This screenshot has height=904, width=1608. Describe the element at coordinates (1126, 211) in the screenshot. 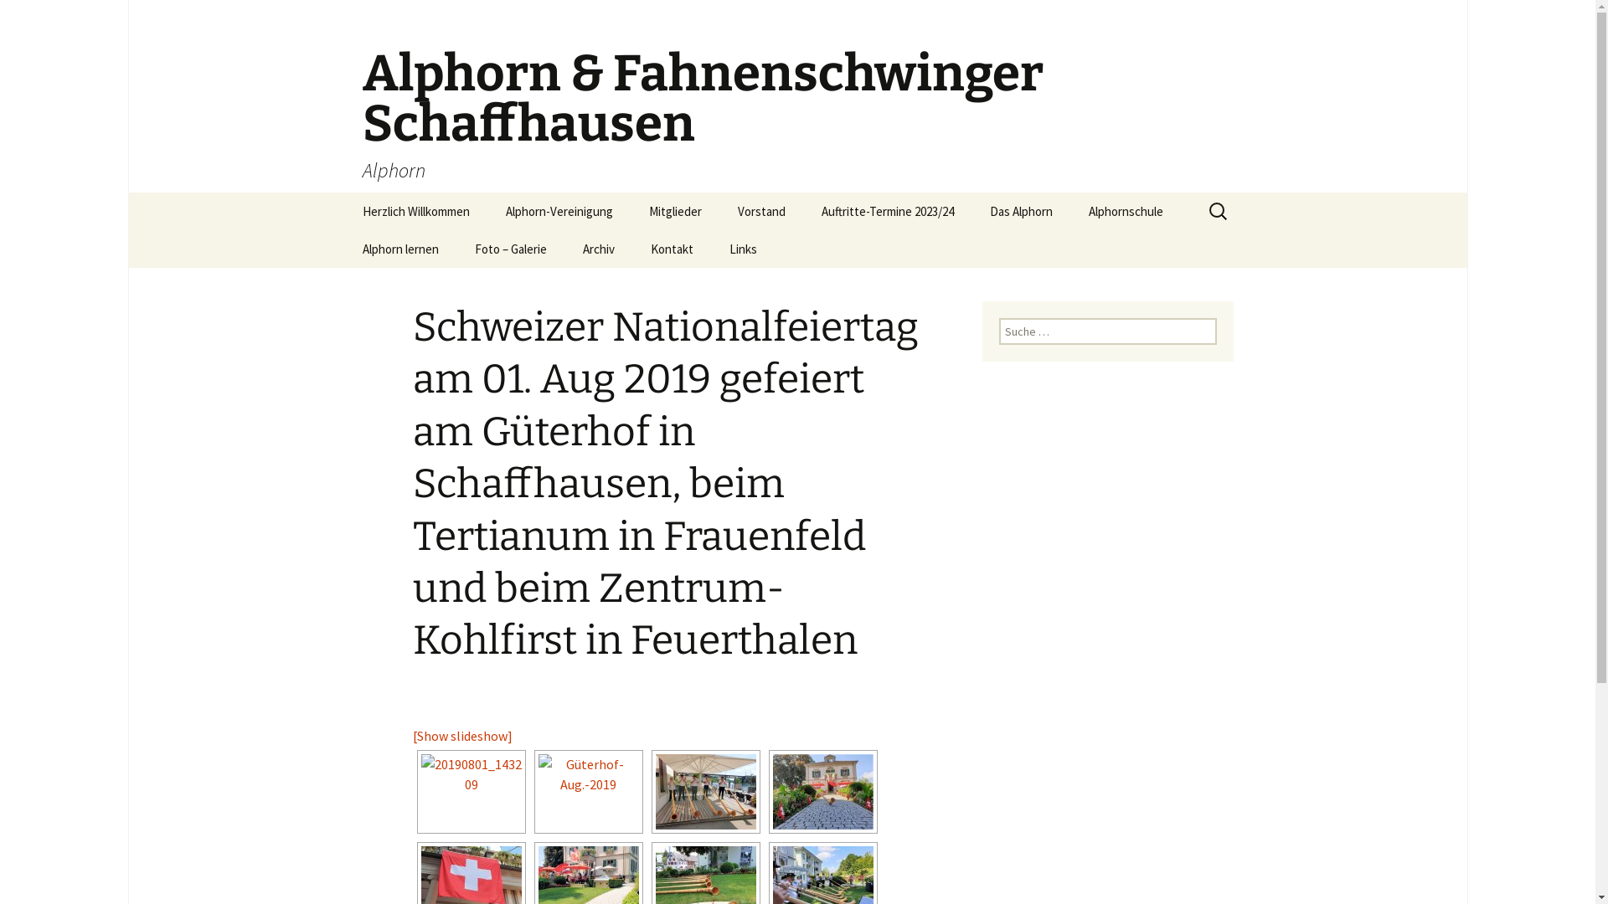

I see `Alphornschule` at that location.